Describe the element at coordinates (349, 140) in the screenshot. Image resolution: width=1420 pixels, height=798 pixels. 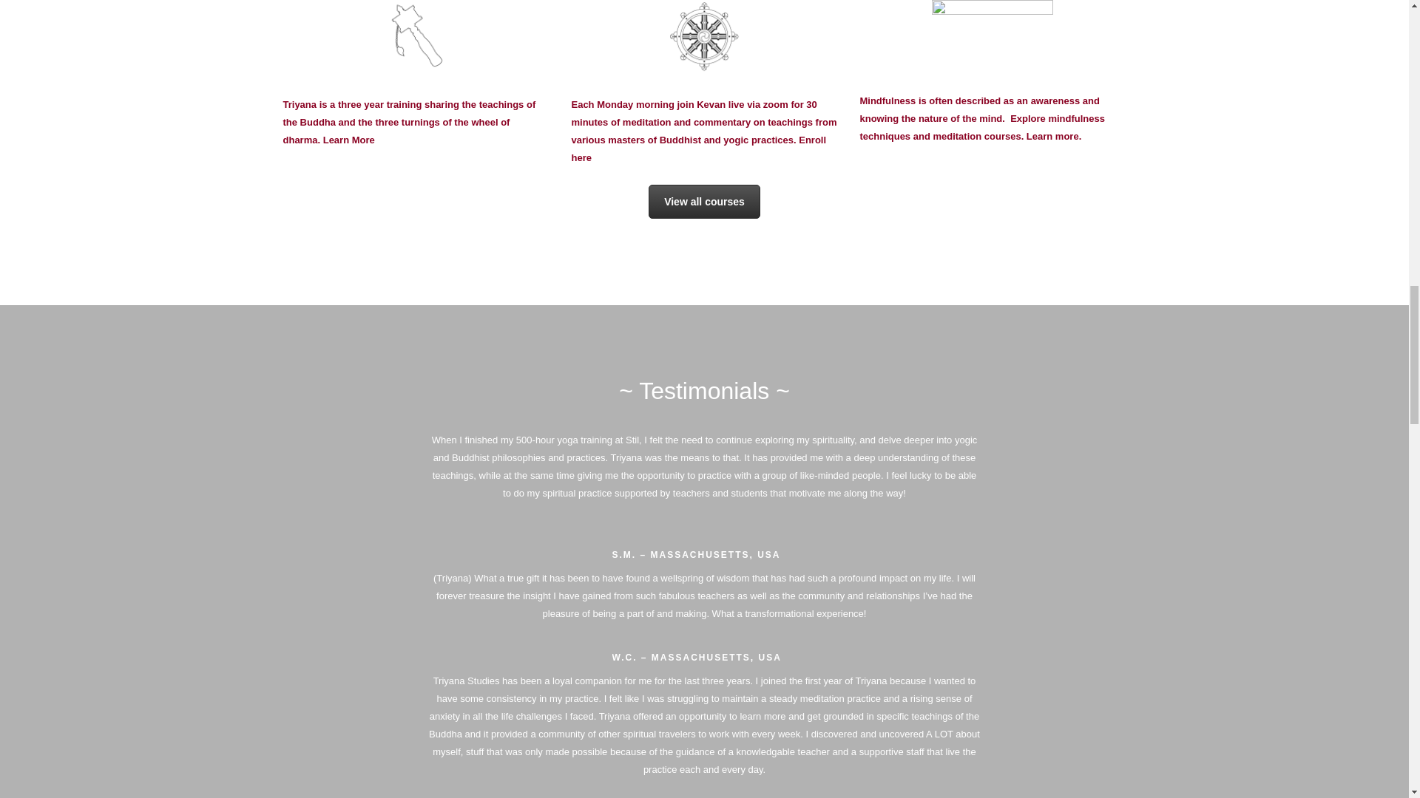
I see `Learn More` at that location.